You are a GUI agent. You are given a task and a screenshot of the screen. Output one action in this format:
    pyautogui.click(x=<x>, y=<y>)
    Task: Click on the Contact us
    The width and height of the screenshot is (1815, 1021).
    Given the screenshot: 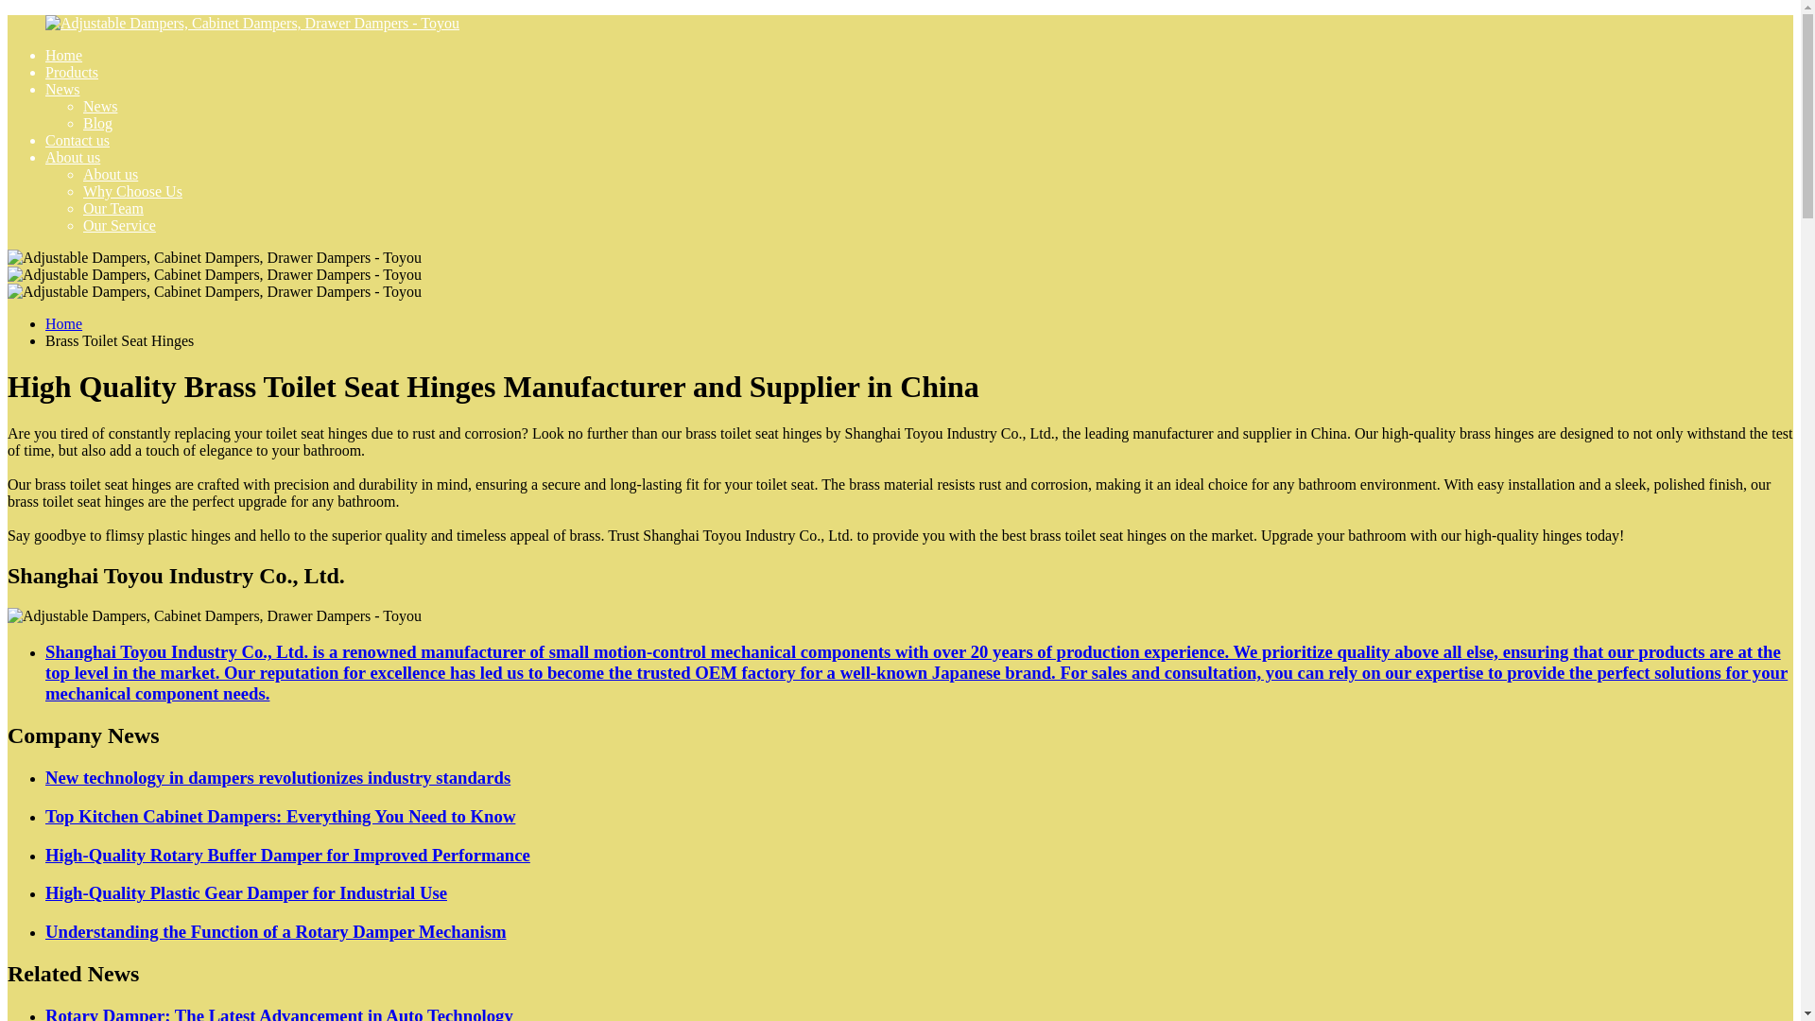 What is the action you would take?
    pyautogui.click(x=78, y=140)
    